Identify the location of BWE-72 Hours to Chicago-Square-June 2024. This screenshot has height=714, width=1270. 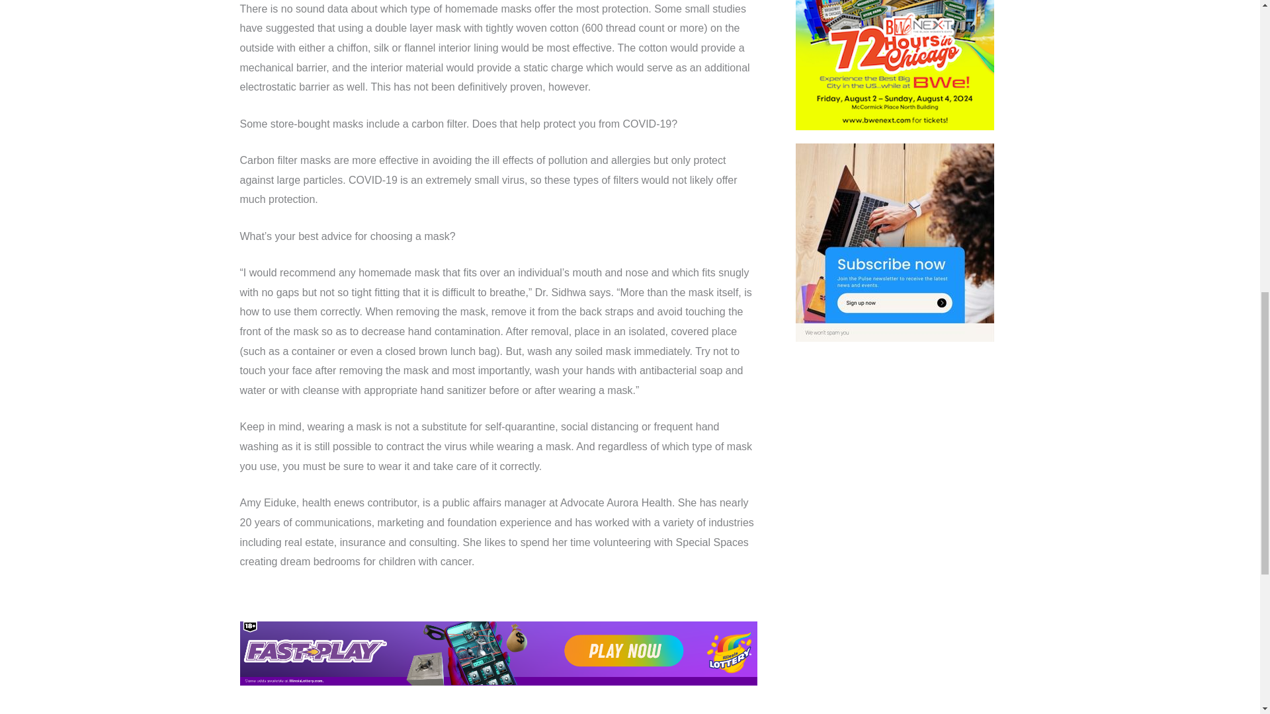
(895, 65).